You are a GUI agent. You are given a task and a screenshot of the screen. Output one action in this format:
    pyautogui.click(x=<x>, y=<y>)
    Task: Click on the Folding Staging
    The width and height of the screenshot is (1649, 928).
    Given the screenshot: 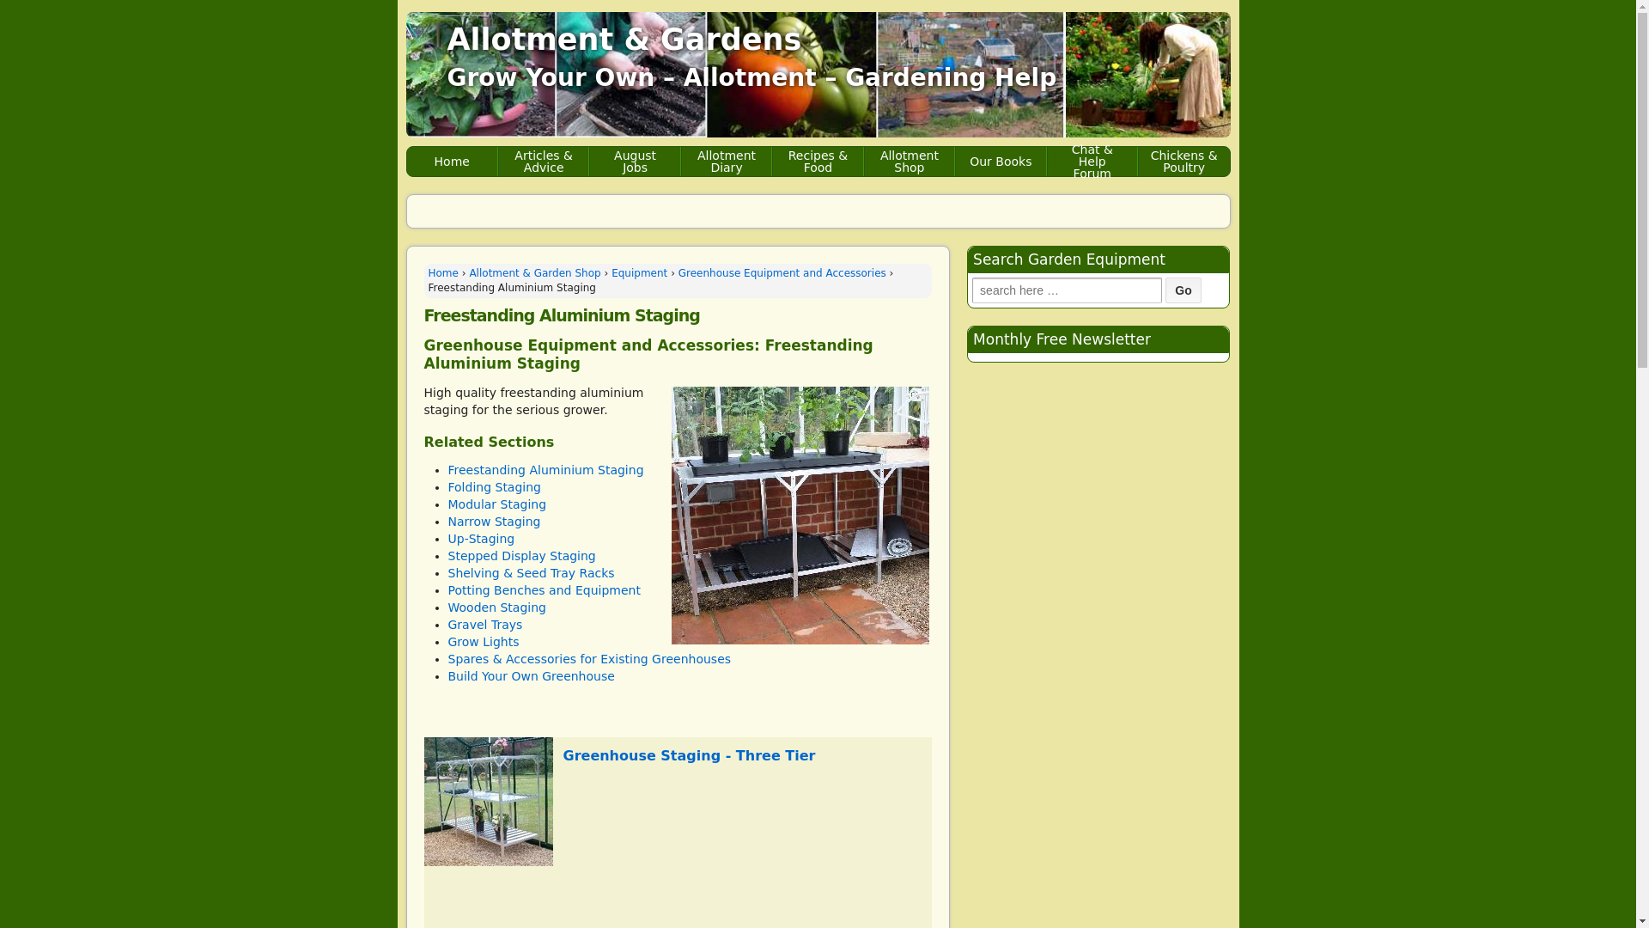 What is the action you would take?
    pyautogui.click(x=495, y=486)
    